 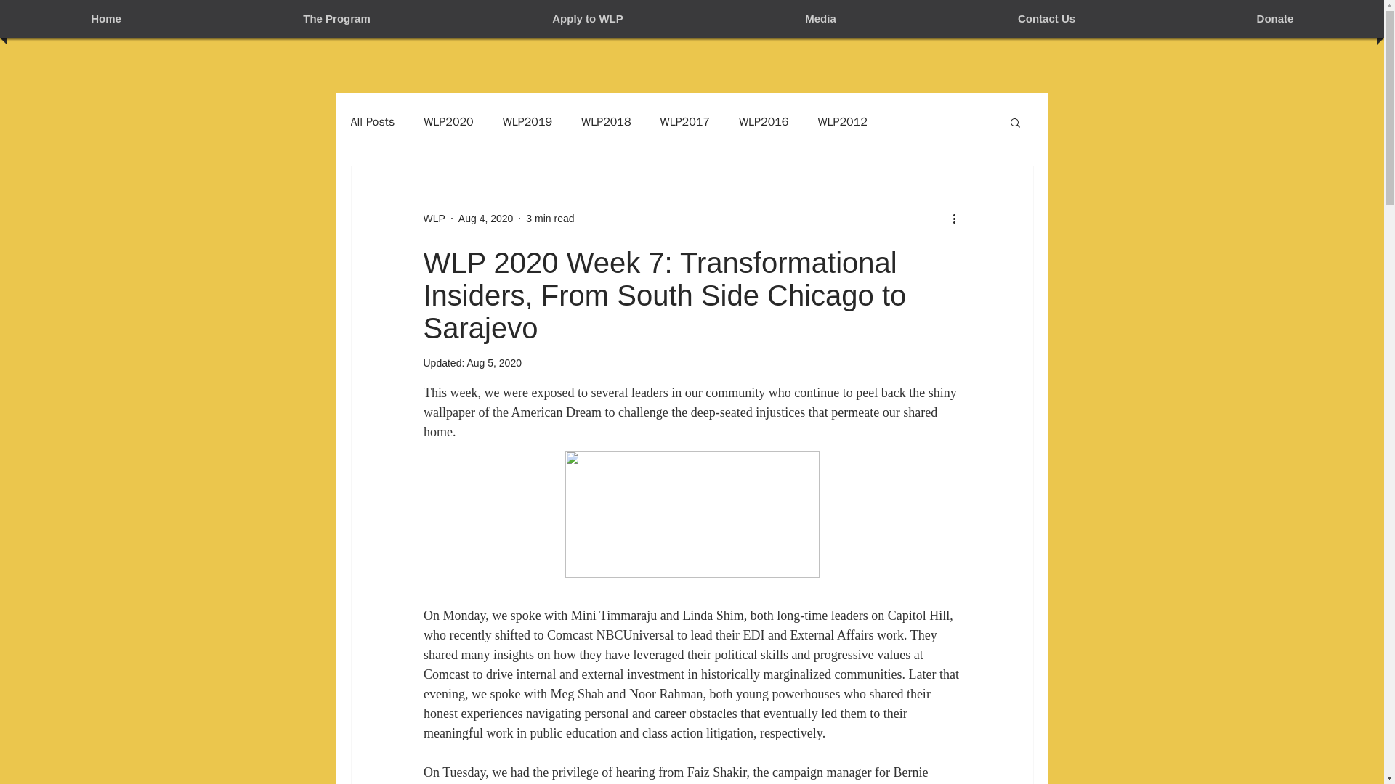 I want to click on WLP2018, so click(x=606, y=122).